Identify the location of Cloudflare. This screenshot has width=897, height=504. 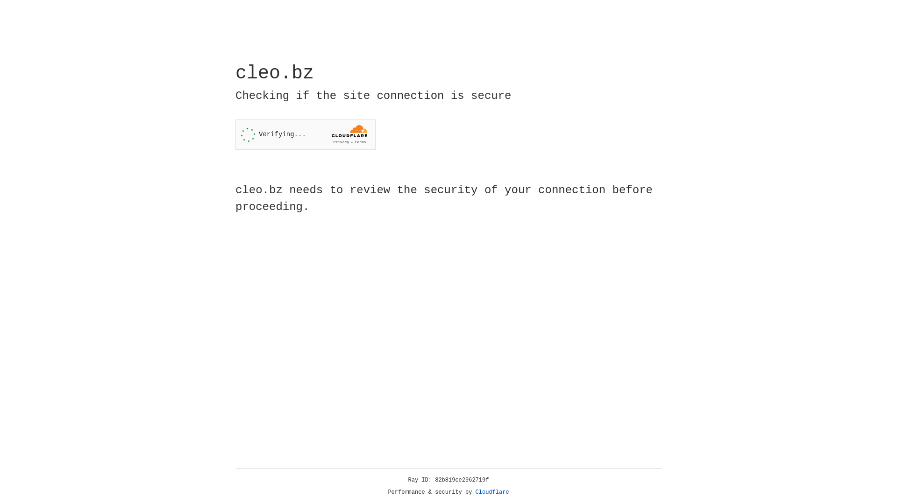
(492, 492).